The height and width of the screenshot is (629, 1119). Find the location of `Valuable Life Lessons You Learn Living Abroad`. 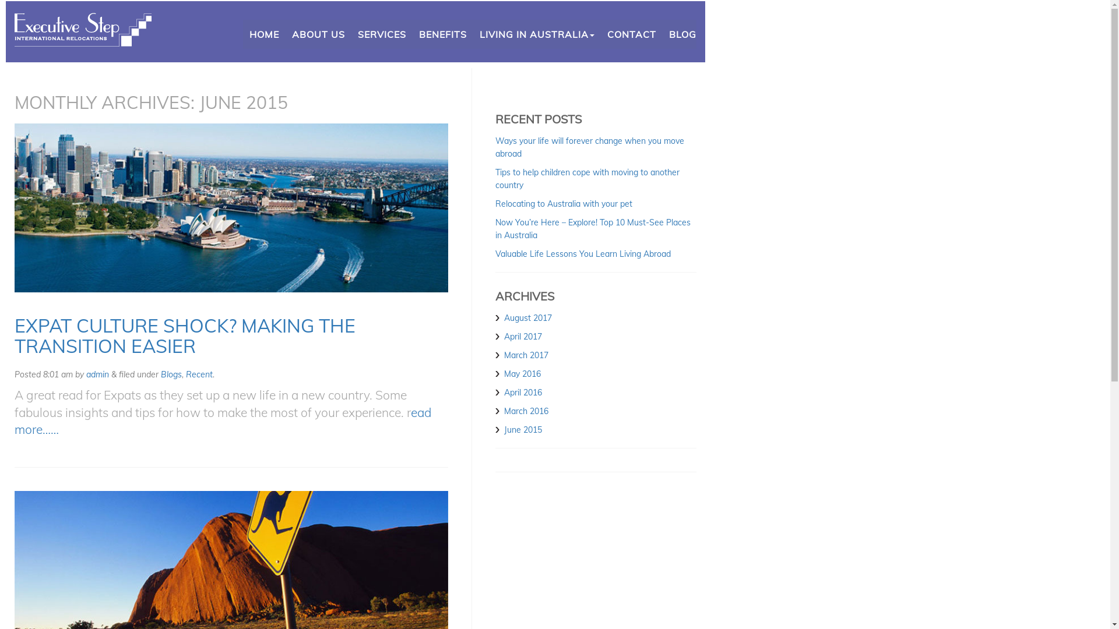

Valuable Life Lessons You Learn Living Abroad is located at coordinates (583, 254).